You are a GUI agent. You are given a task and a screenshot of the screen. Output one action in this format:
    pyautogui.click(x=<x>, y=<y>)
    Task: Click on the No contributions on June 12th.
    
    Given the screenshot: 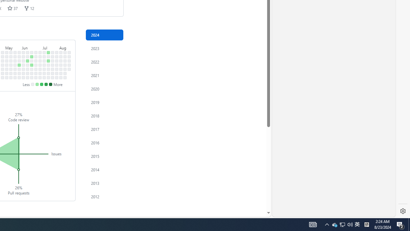 What is the action you would take?
    pyautogui.click(x=28, y=65)
    